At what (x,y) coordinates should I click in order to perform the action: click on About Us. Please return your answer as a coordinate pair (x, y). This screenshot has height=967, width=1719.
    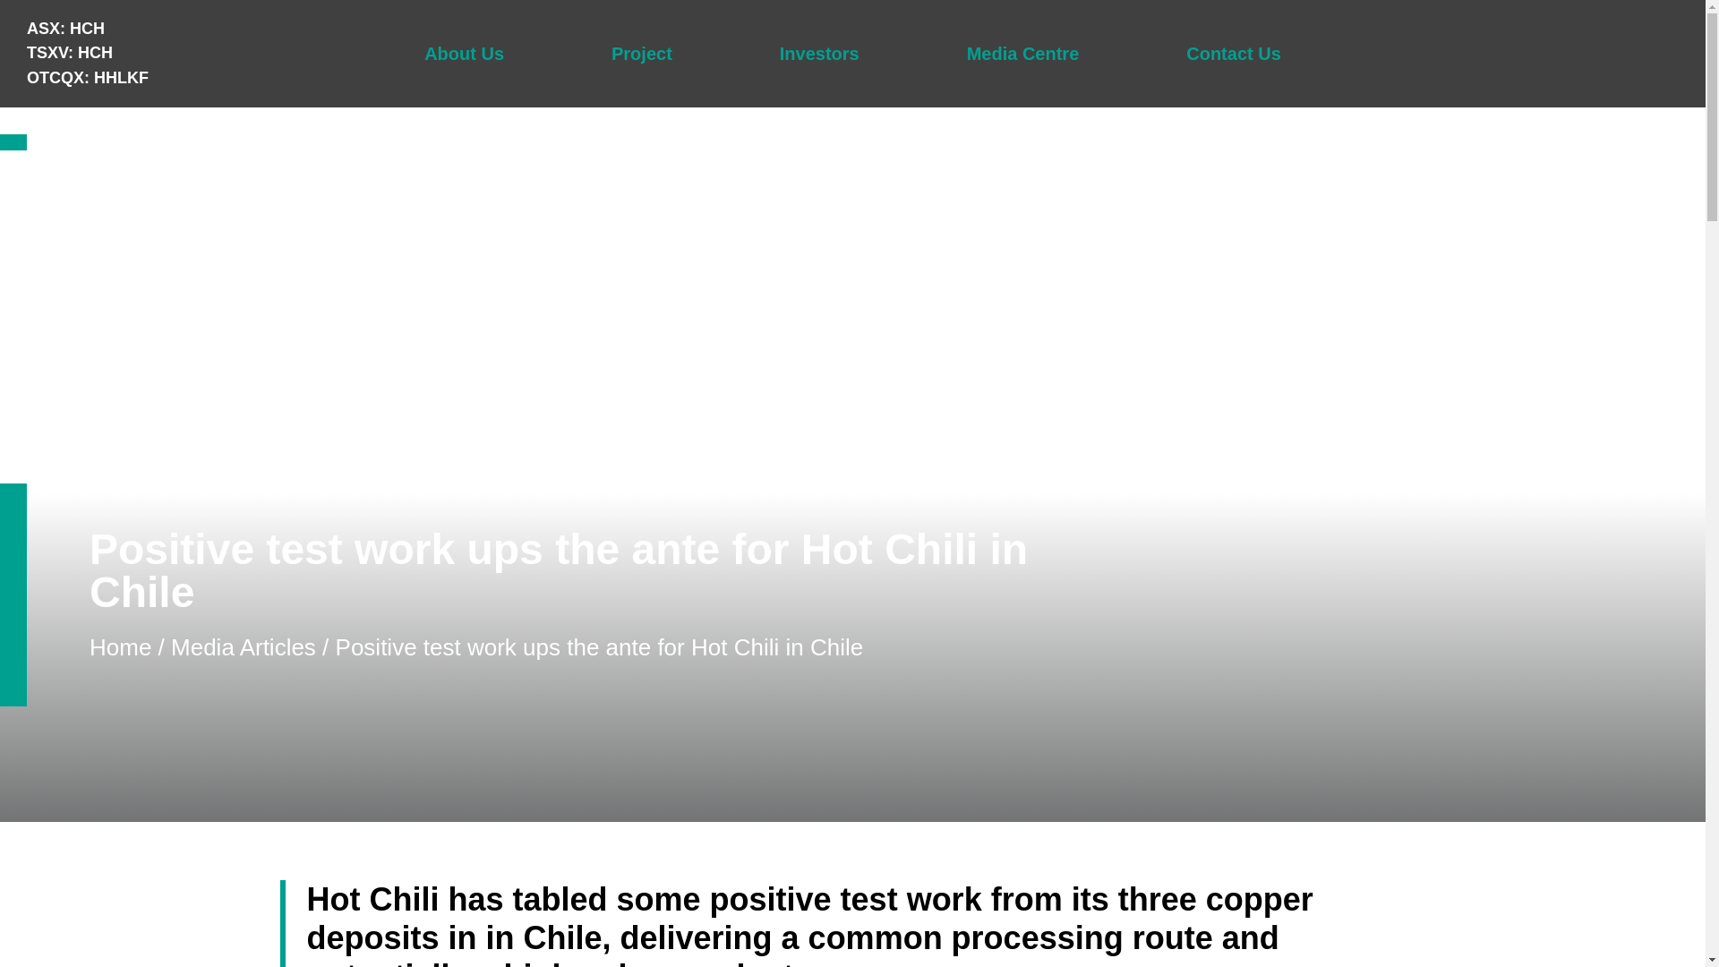
    Looking at the image, I should click on (464, 54).